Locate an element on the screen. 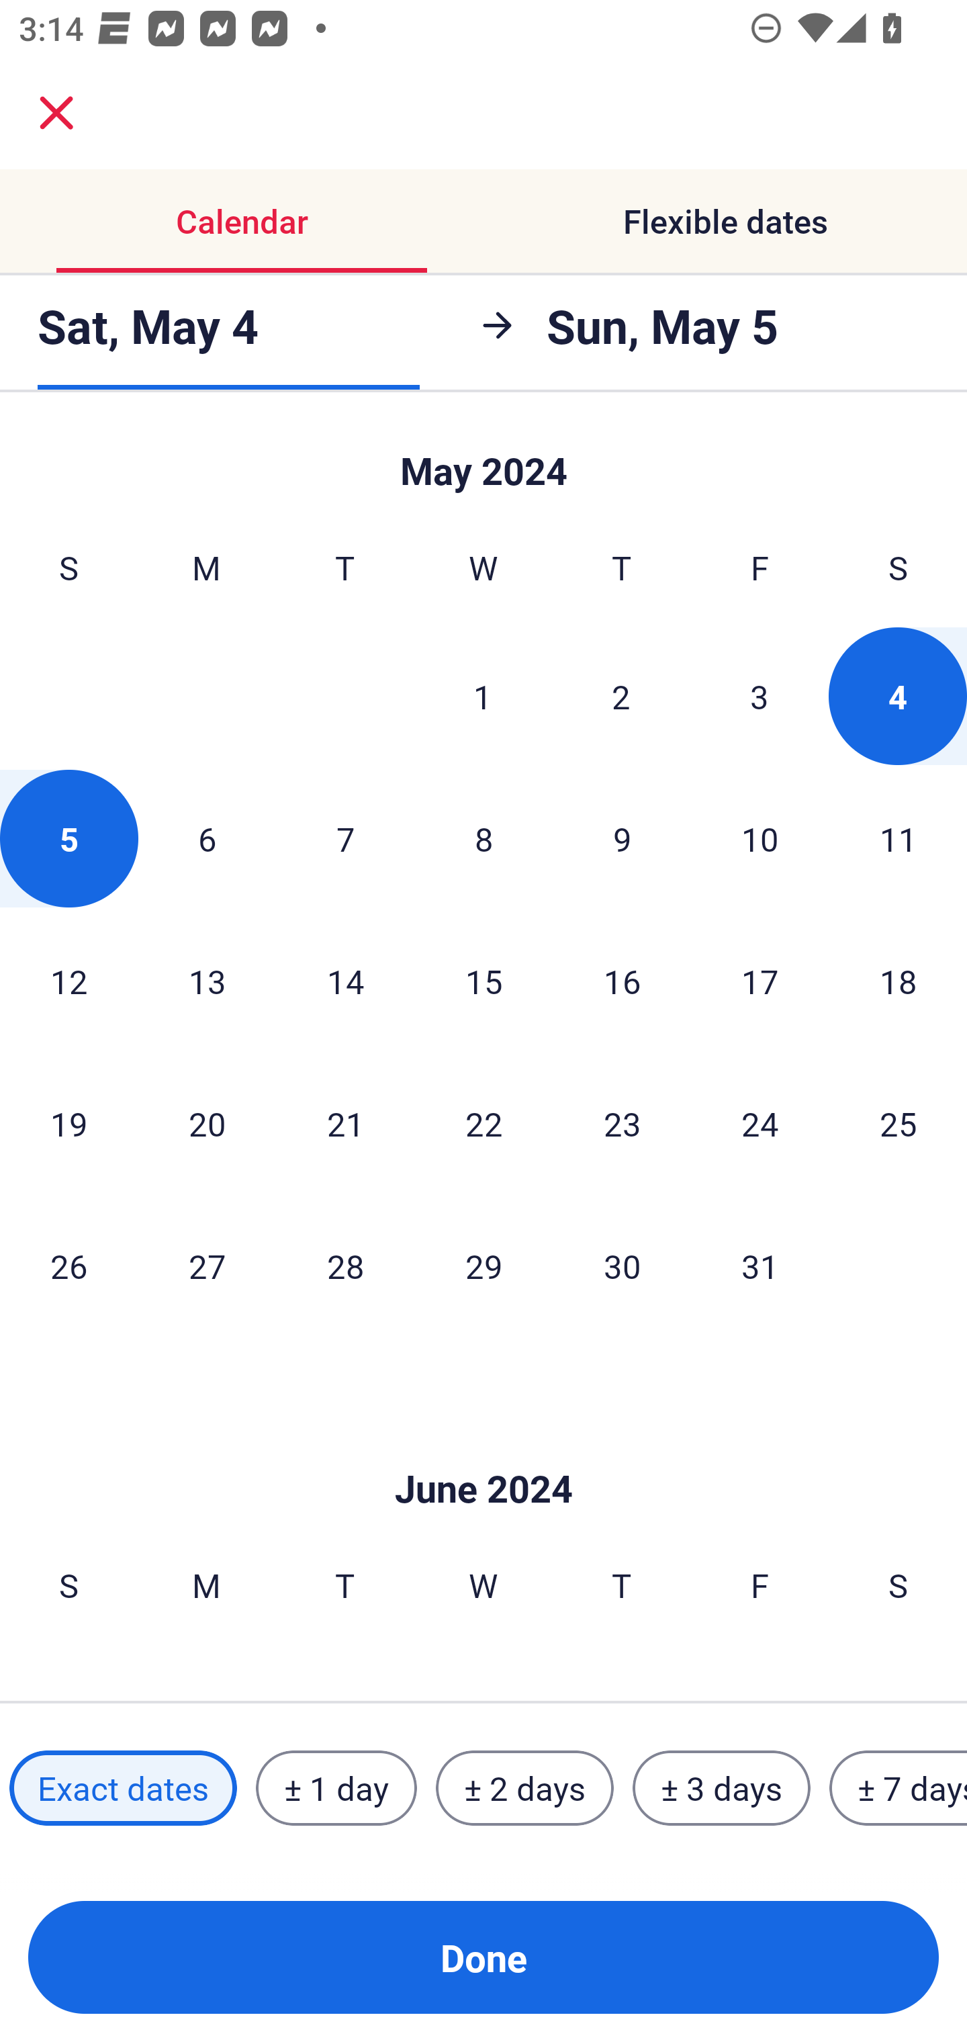 This screenshot has width=967, height=2042. 15 Wednesday, May 15, 2024 is located at coordinates (483, 981).